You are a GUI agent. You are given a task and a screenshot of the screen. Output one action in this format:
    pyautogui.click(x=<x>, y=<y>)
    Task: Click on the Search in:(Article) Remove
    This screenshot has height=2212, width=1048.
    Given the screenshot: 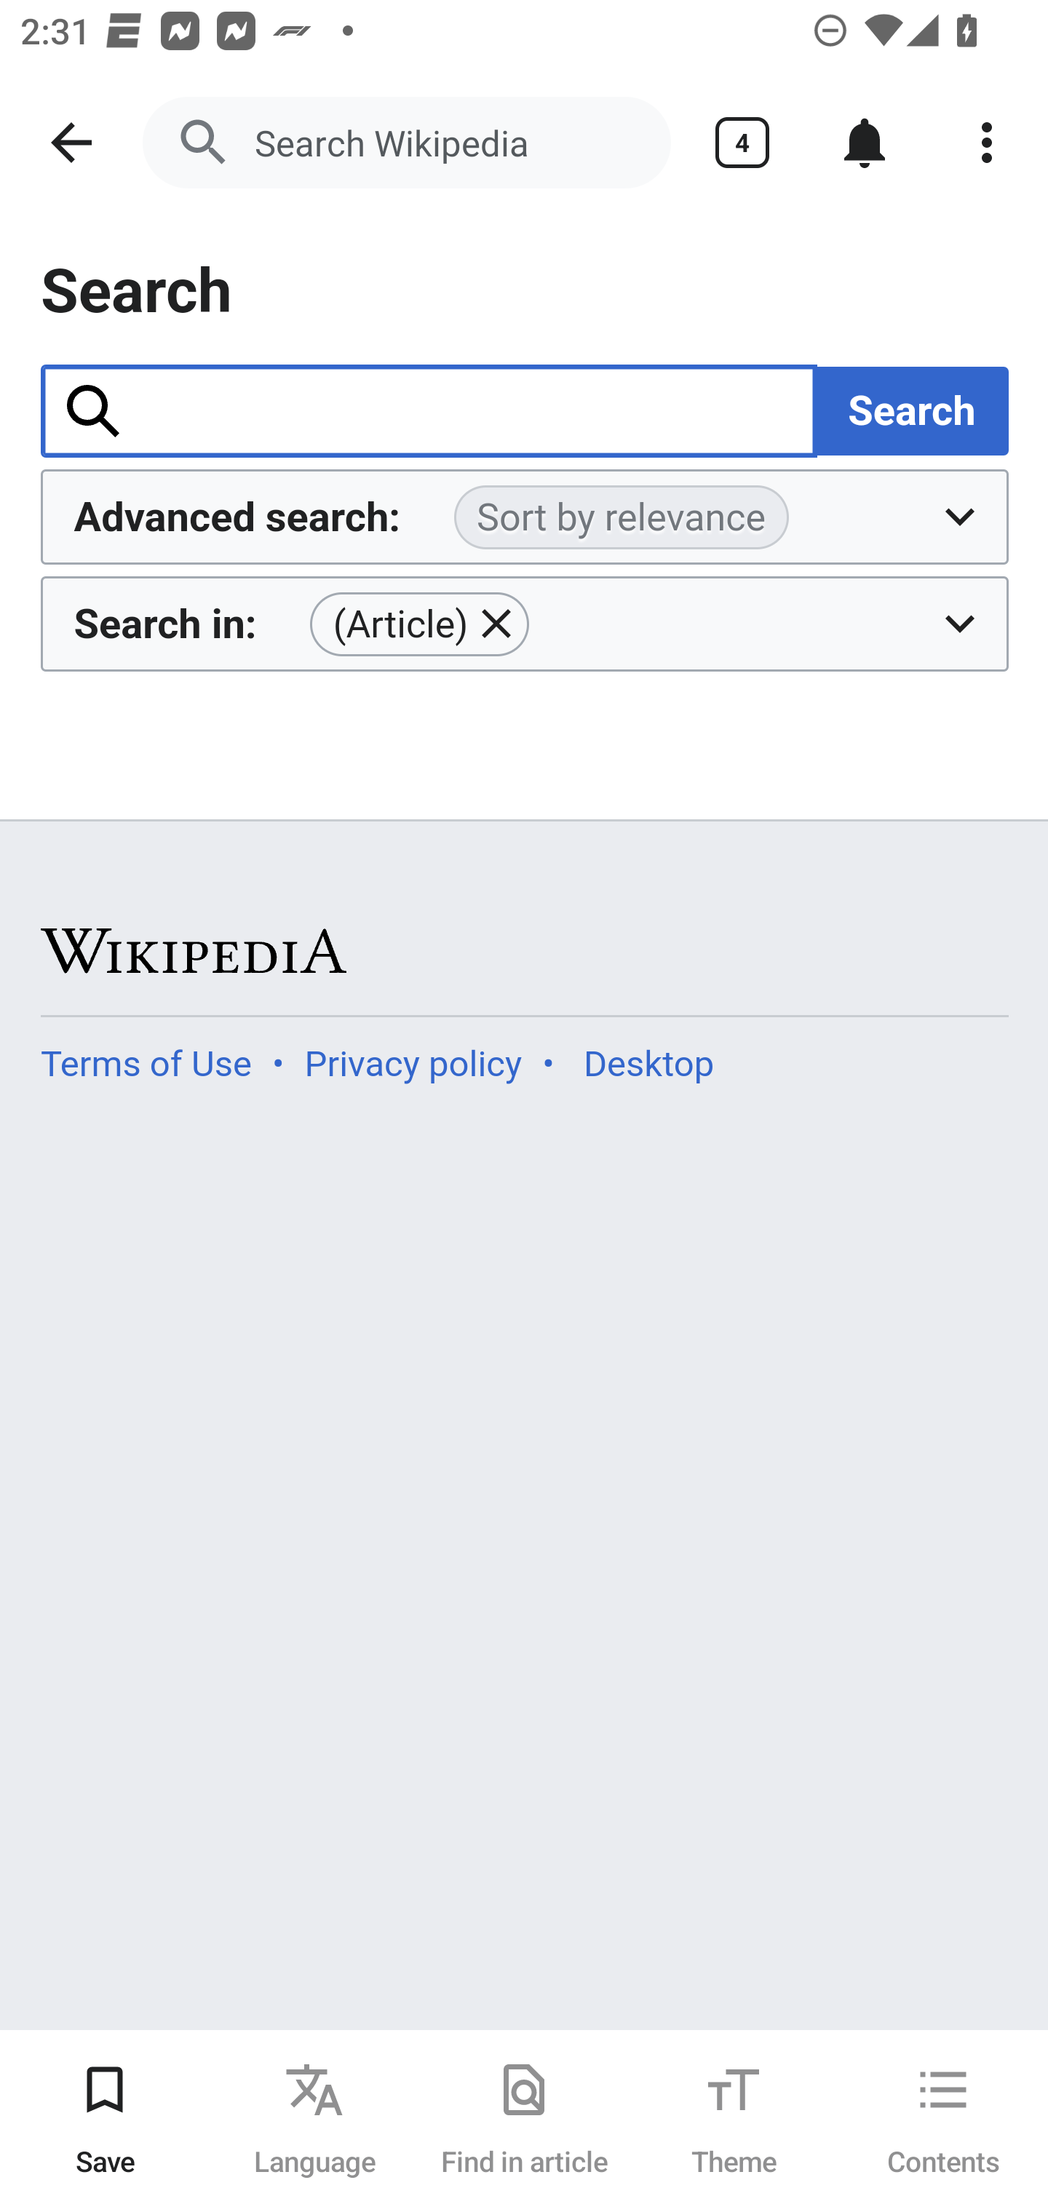 What is the action you would take?
    pyautogui.click(x=525, y=624)
    